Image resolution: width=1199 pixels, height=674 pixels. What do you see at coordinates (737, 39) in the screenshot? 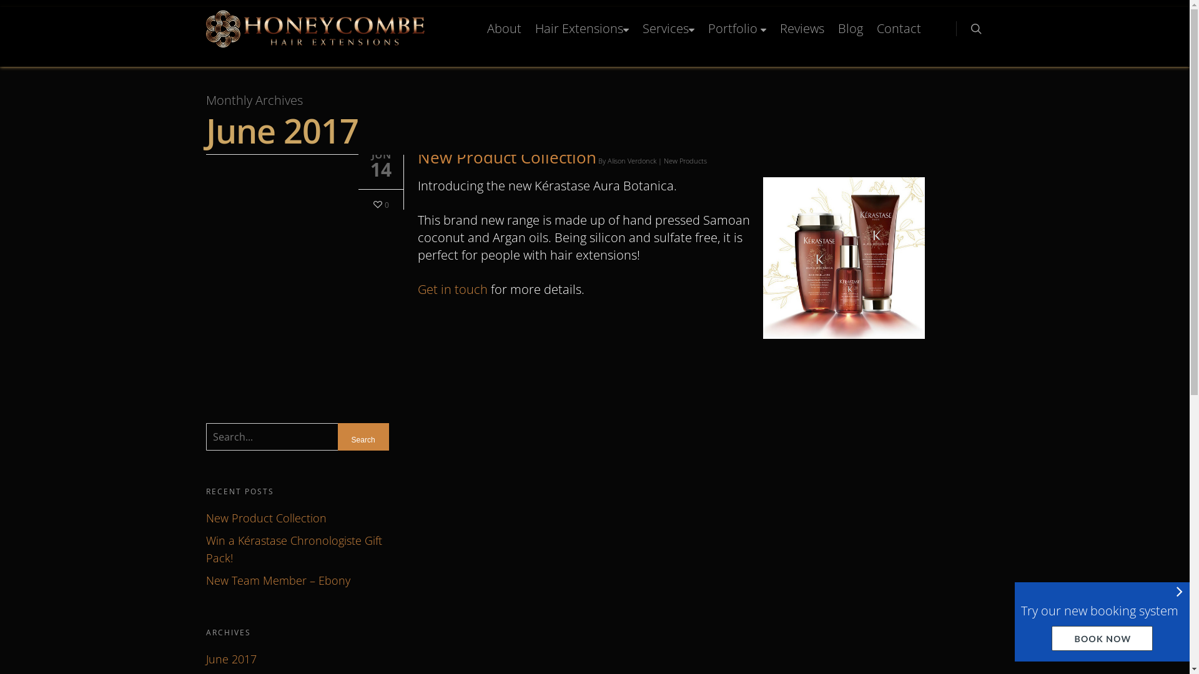
I see `Portfolio` at bounding box center [737, 39].